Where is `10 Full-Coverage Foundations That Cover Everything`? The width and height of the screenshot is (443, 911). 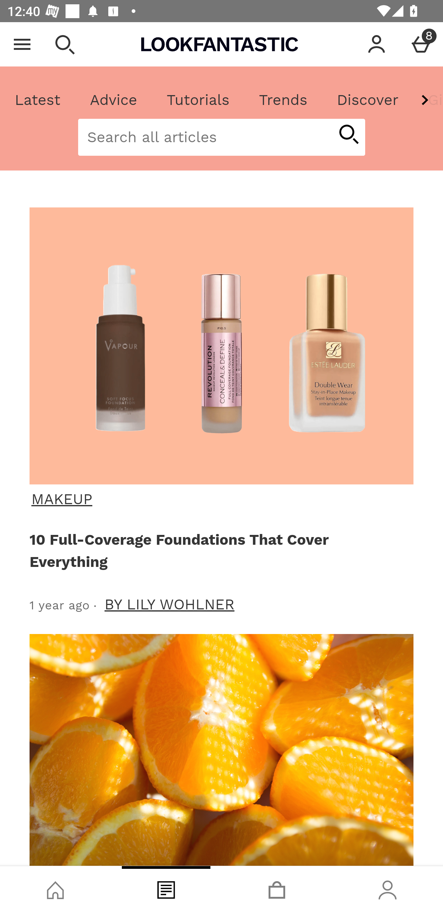 10 Full-Coverage Foundations That Cover Everything is located at coordinates (219, 550).